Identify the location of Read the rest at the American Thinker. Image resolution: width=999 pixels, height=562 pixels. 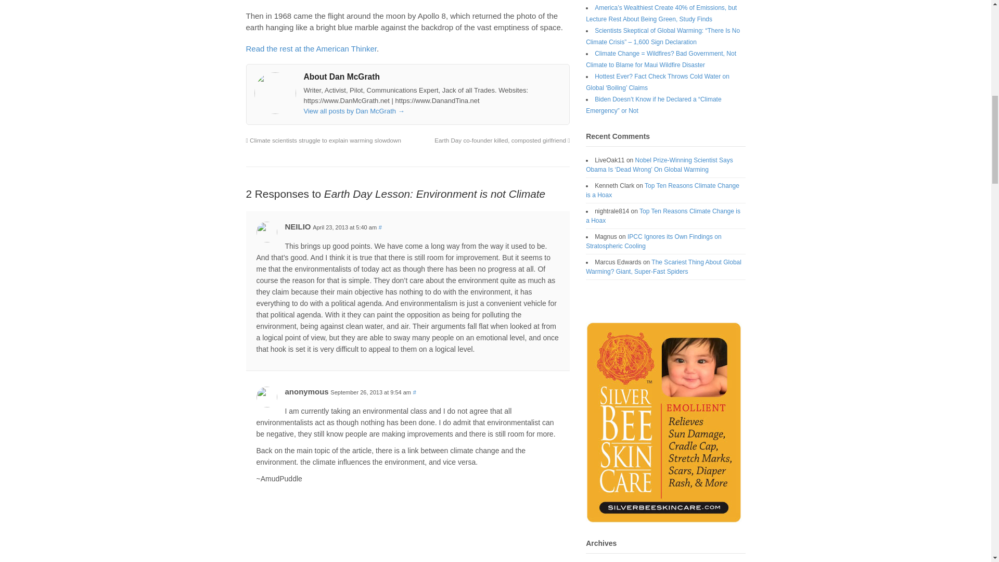
(311, 48).